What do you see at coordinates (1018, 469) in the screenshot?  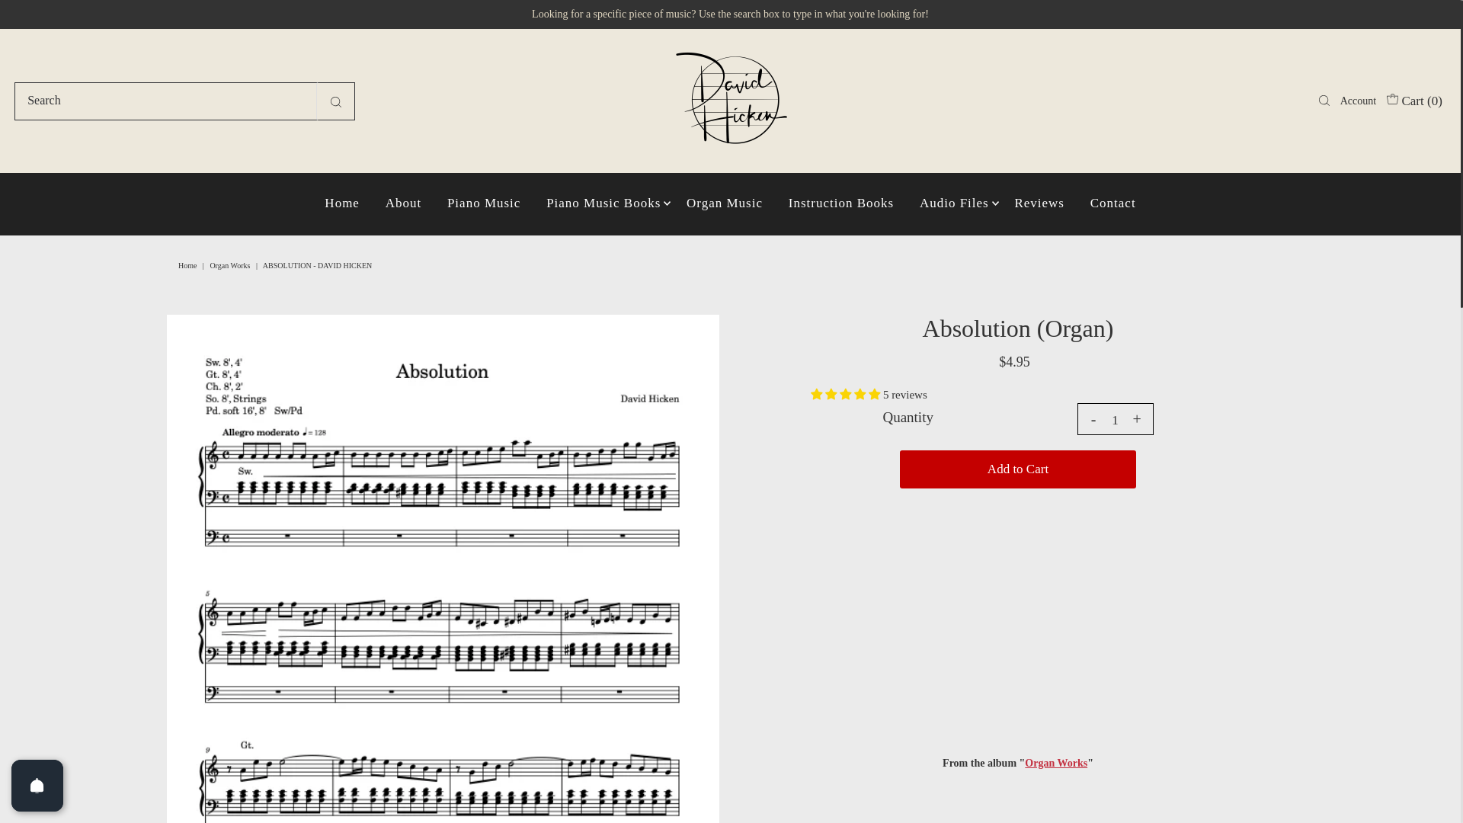 I see `Add to Cart` at bounding box center [1018, 469].